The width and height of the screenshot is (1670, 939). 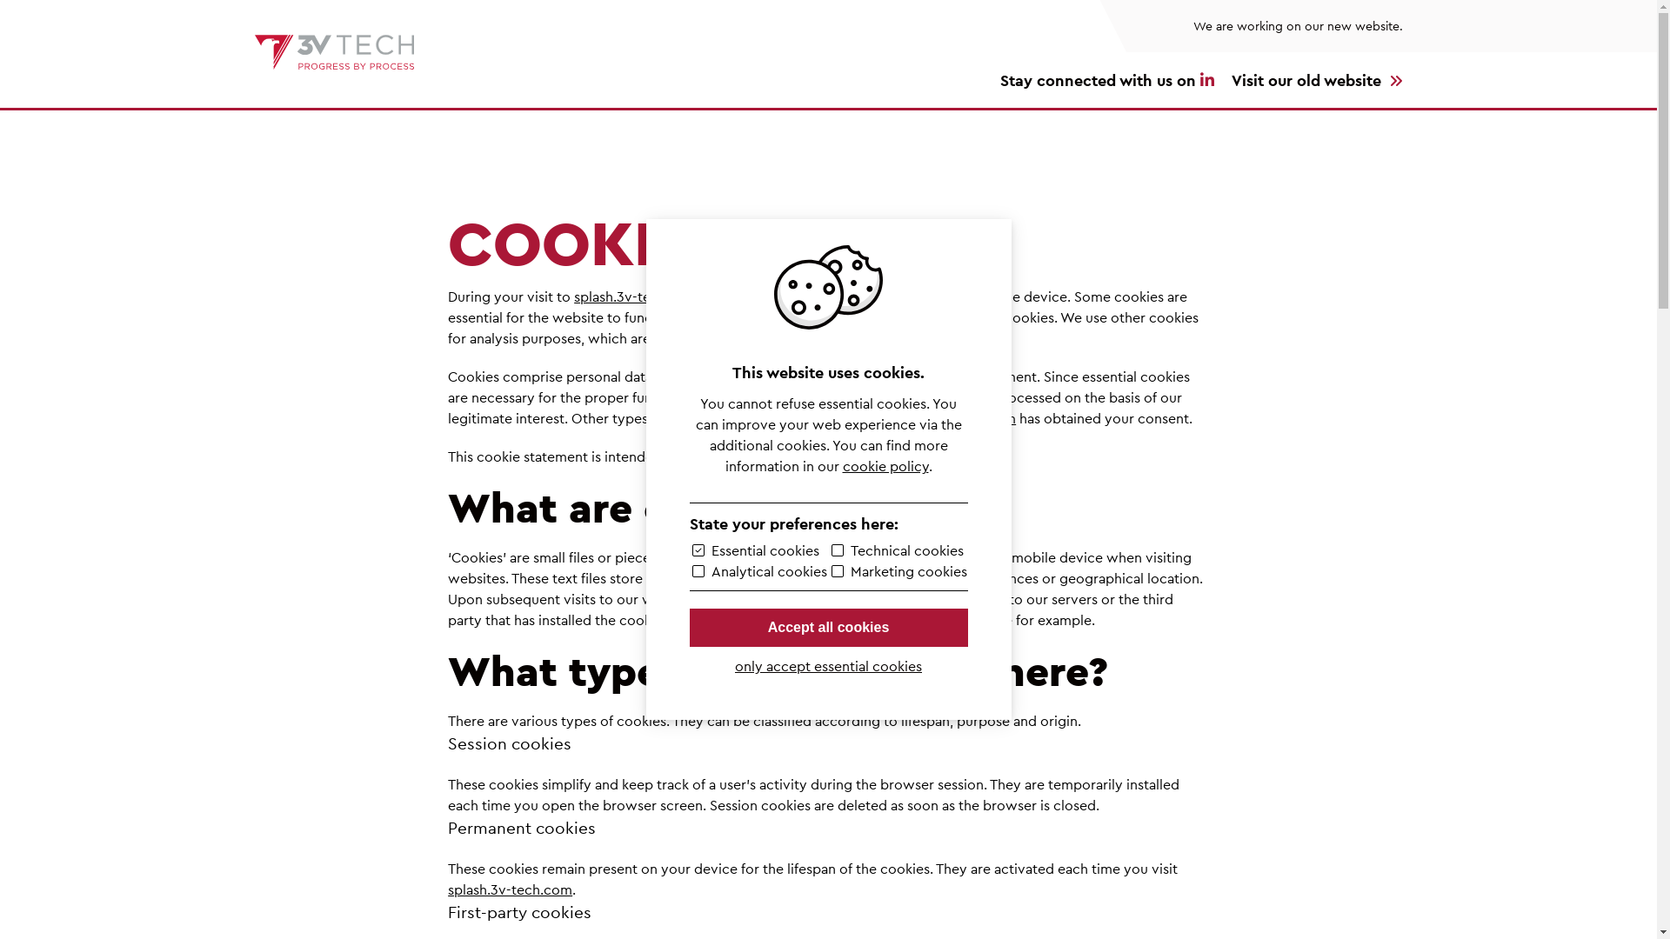 I want to click on only accept essential cookies, so click(x=828, y=666).